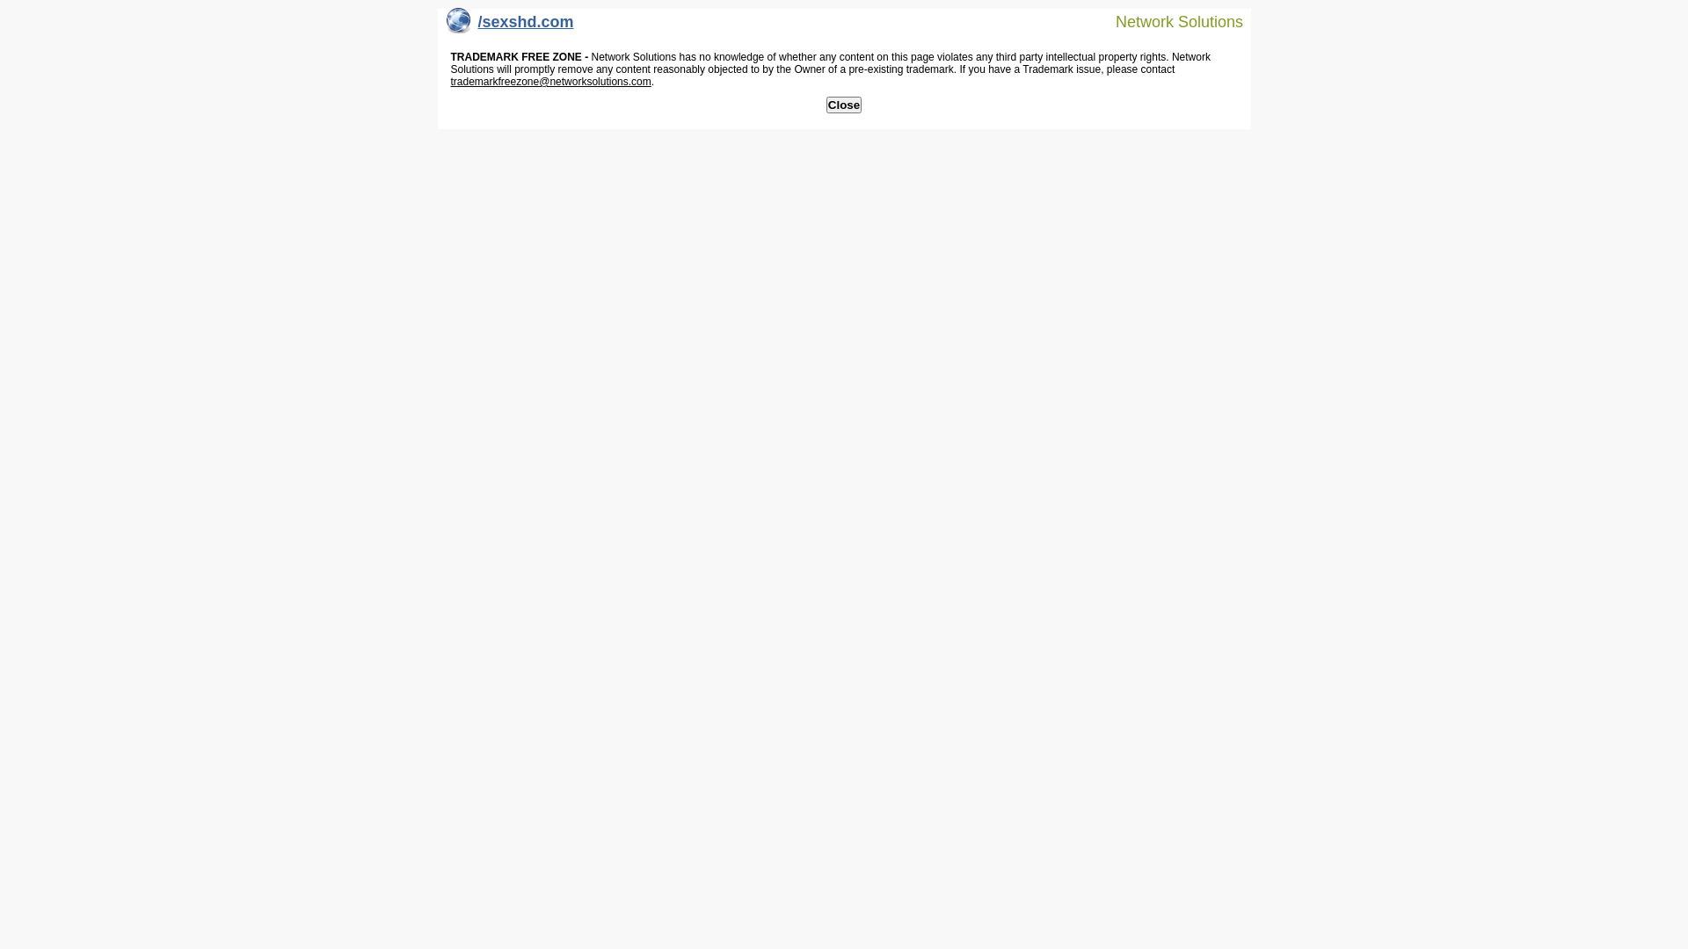 This screenshot has width=1688, height=949. What do you see at coordinates (1168, 21) in the screenshot?
I see `Network Solutions` at bounding box center [1168, 21].